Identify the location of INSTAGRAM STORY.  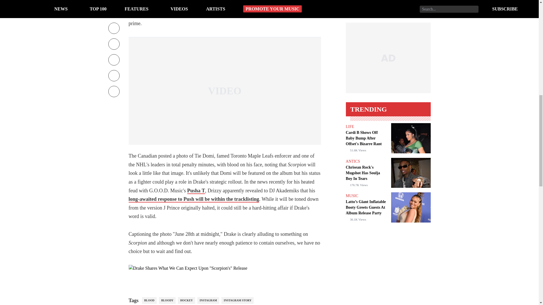
(238, 300).